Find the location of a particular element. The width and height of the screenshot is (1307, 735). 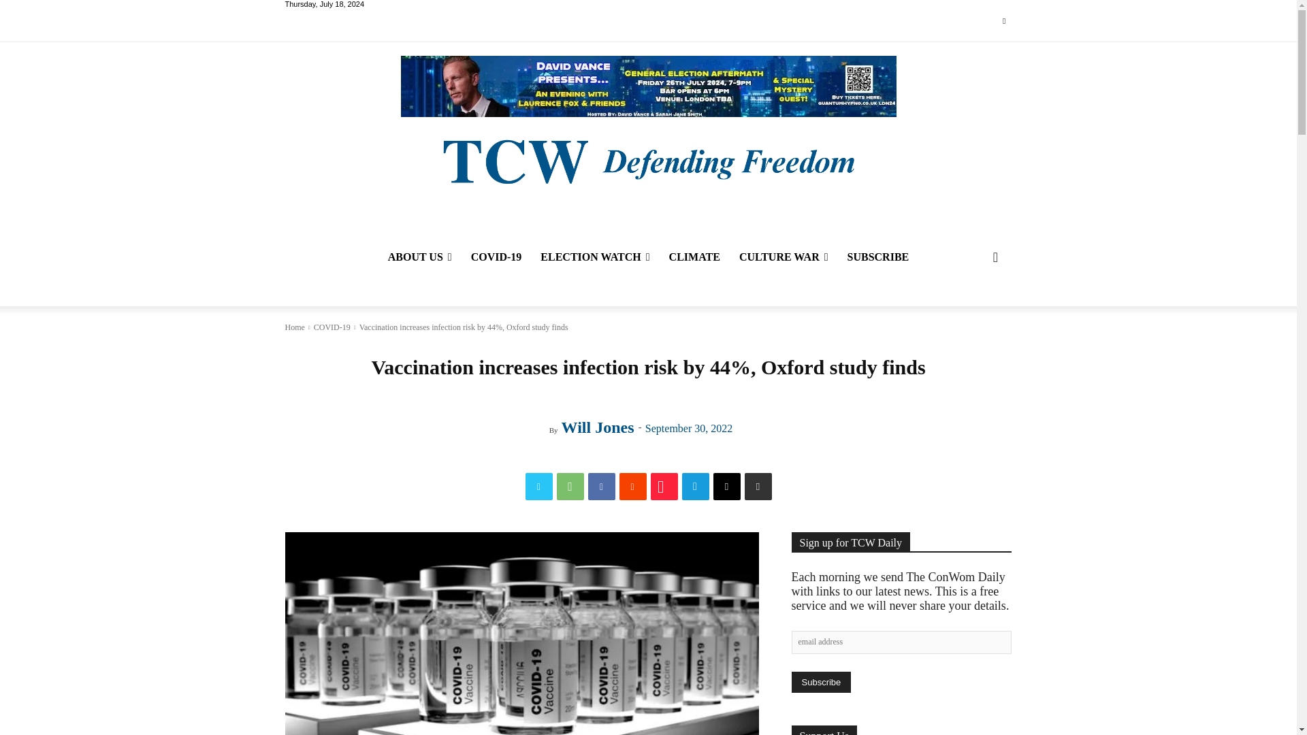

Twitter is located at coordinates (539, 487).